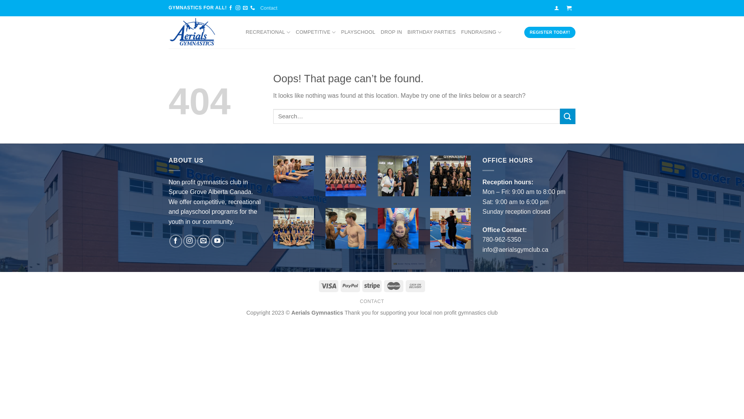 The width and height of the screenshot is (744, 419). Describe the element at coordinates (203, 241) in the screenshot. I see `Send us an email` at that location.